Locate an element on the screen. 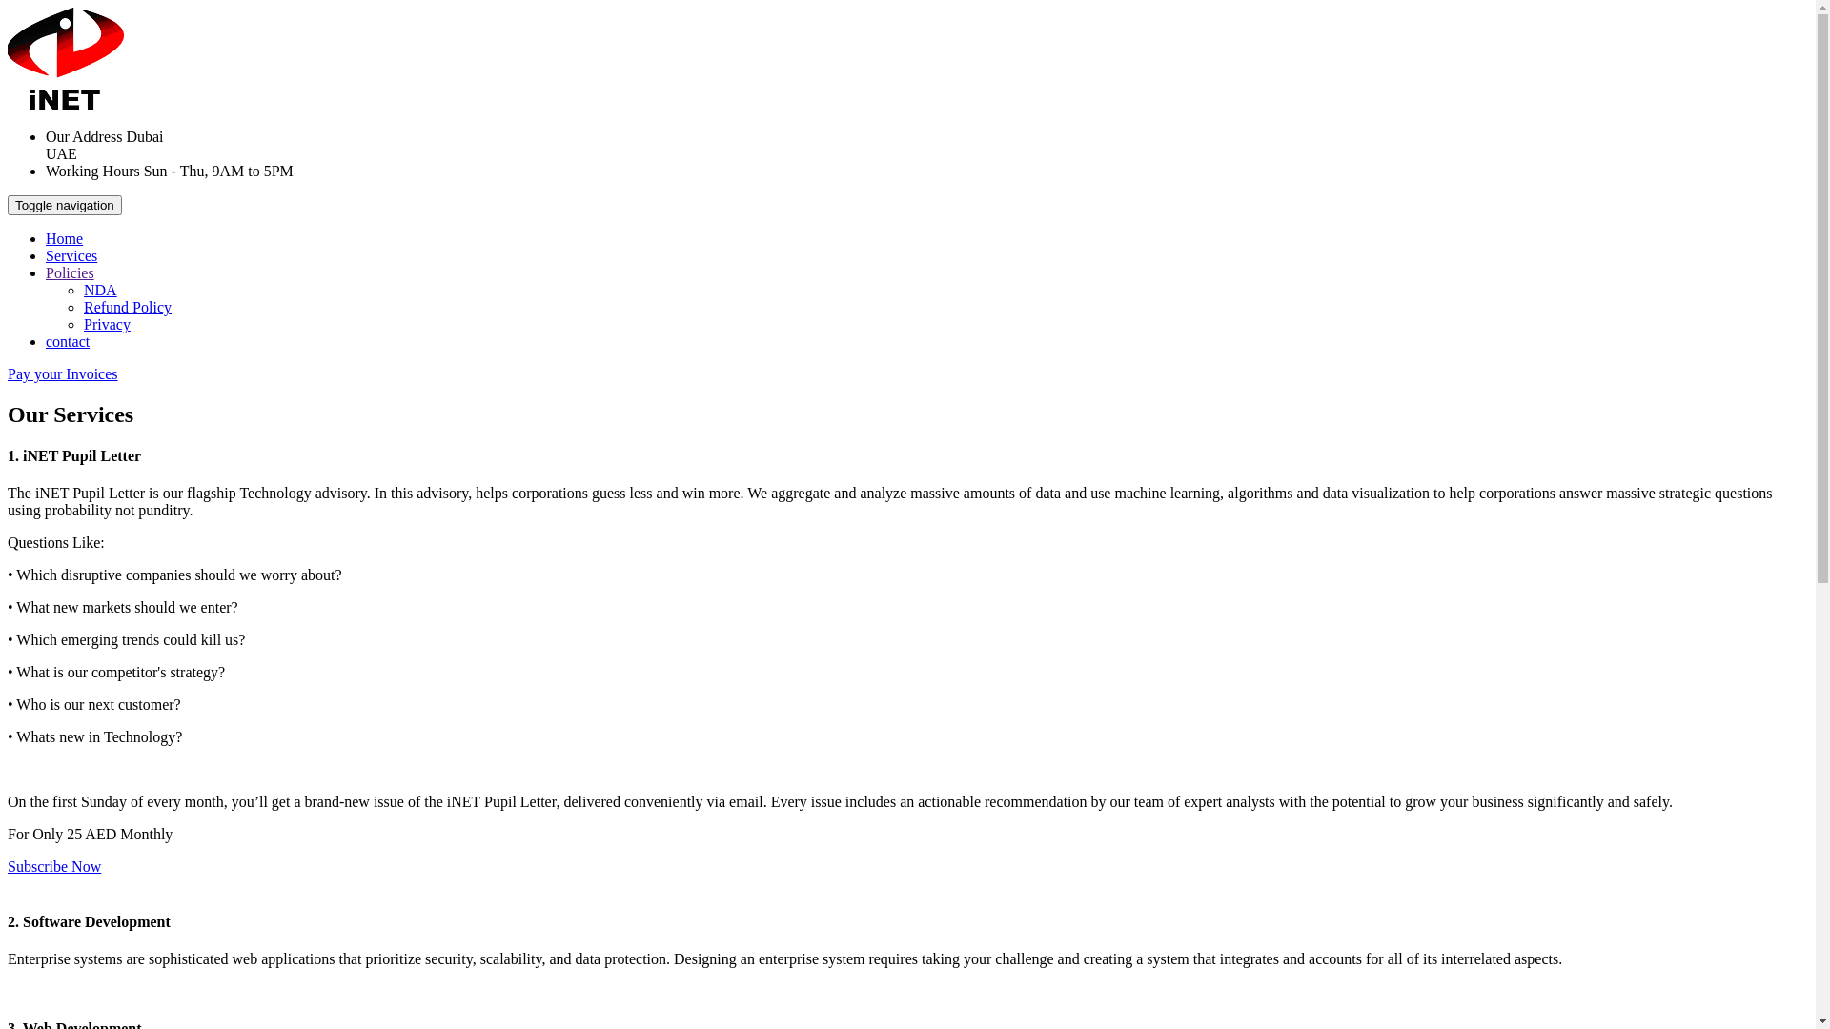 This screenshot has width=1830, height=1029. contact is located at coordinates (68, 341).